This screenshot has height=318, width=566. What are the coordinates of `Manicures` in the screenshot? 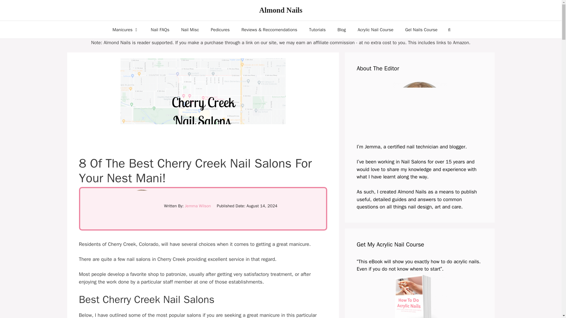 It's located at (126, 29).